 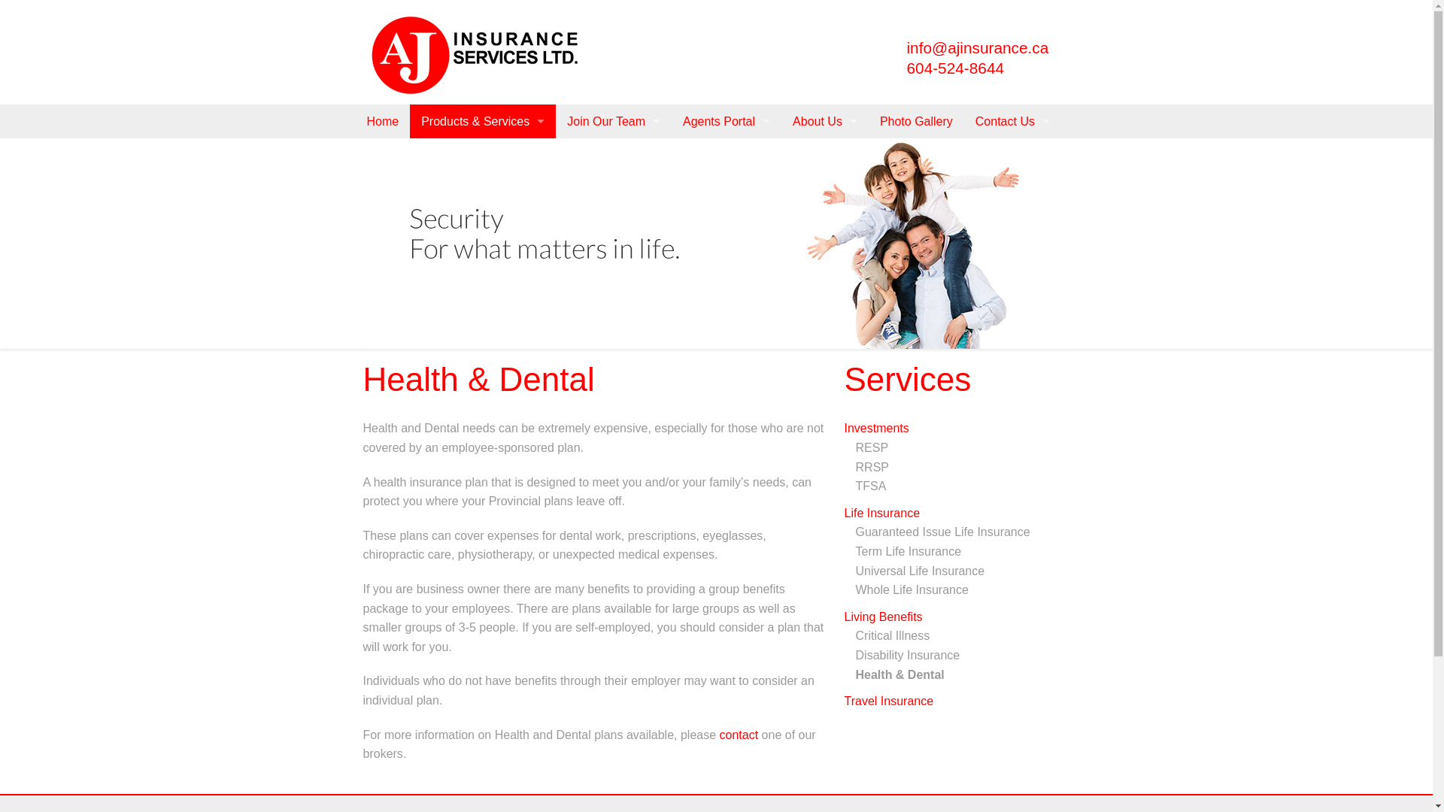 I want to click on Photo Gallery, so click(x=916, y=122).